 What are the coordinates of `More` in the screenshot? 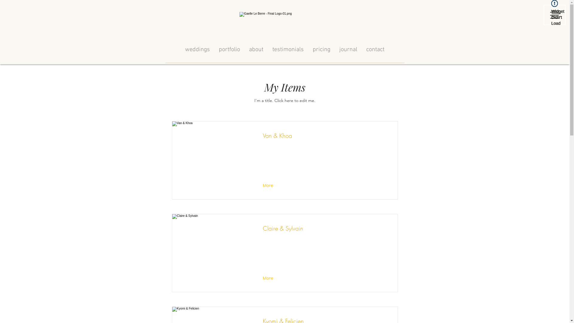 It's located at (268, 278).